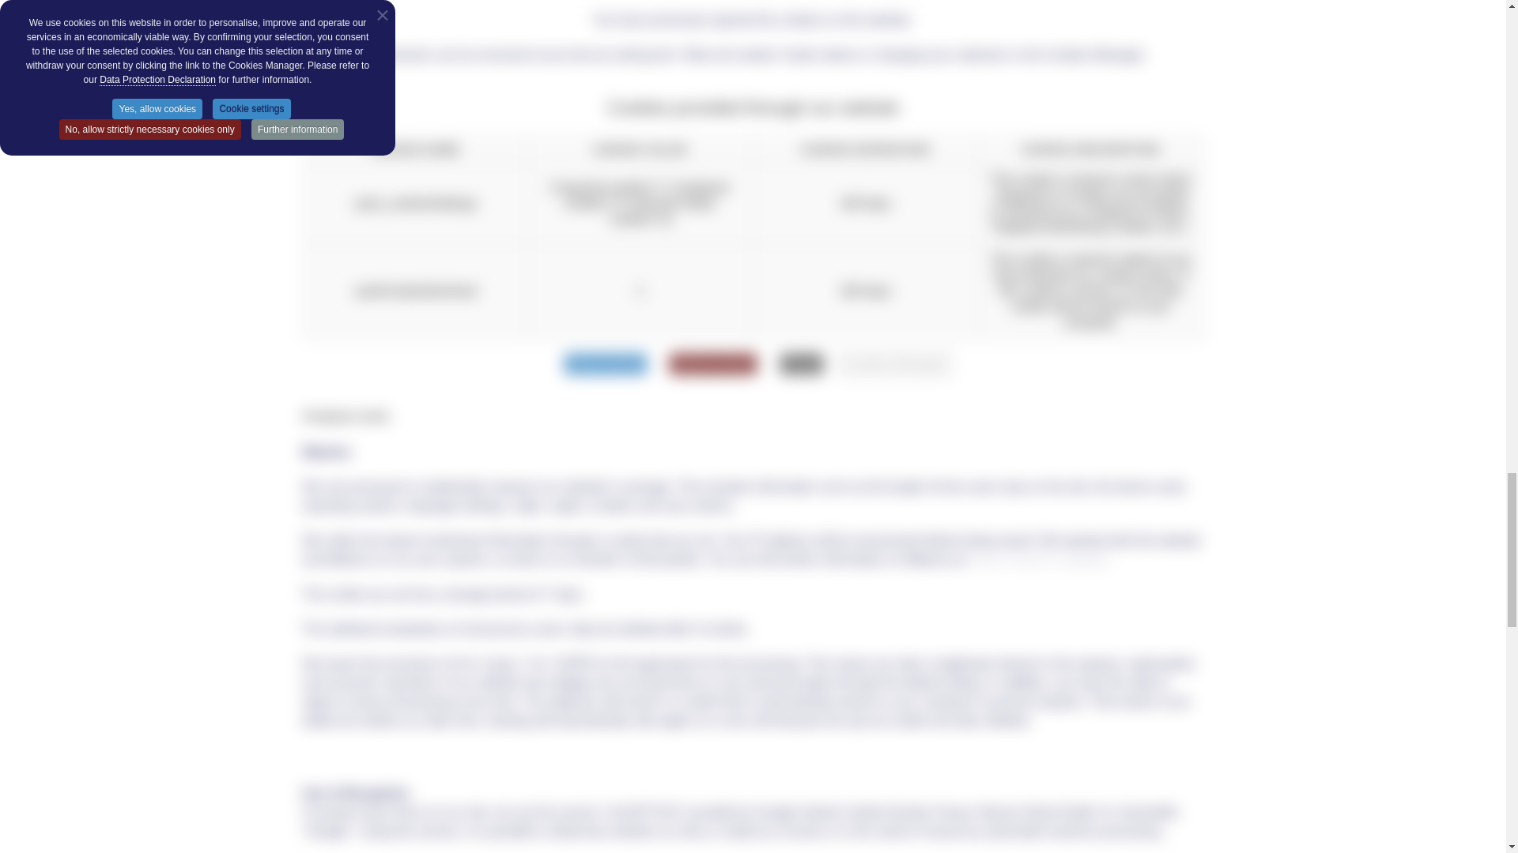 Image resolution: width=1518 pixels, height=853 pixels. I want to click on Reload, so click(801, 364).